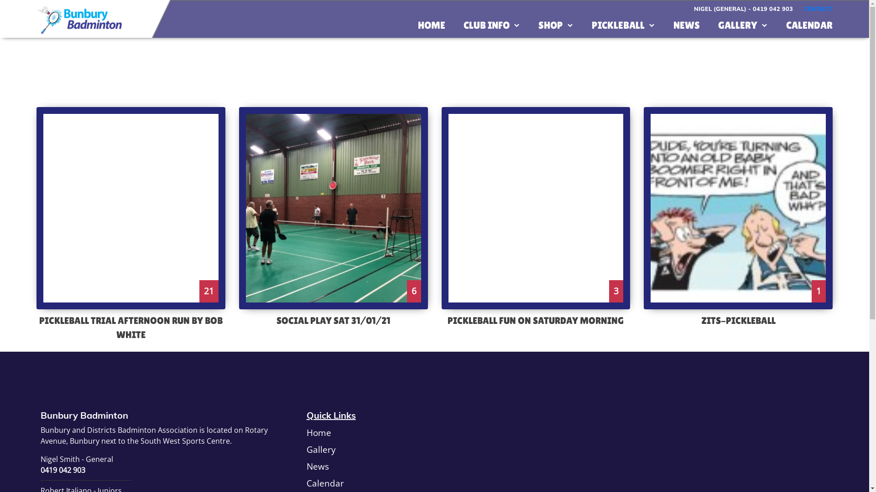  What do you see at coordinates (743, 26) in the screenshot?
I see `GALLERY` at bounding box center [743, 26].